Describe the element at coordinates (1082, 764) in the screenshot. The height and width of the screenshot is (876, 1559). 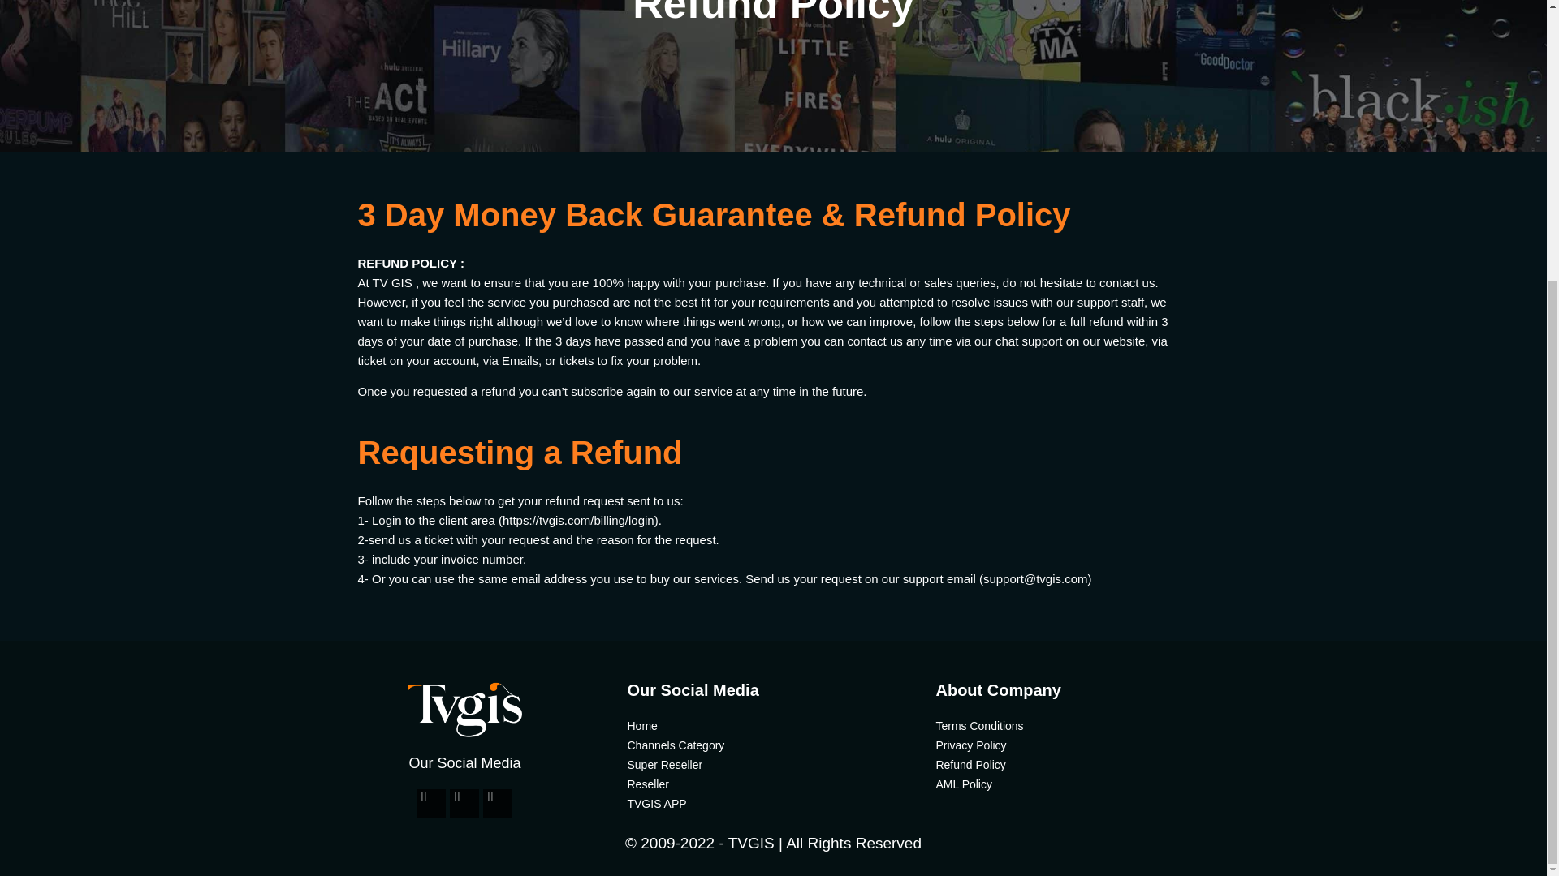
I see `Refund Policy` at that location.